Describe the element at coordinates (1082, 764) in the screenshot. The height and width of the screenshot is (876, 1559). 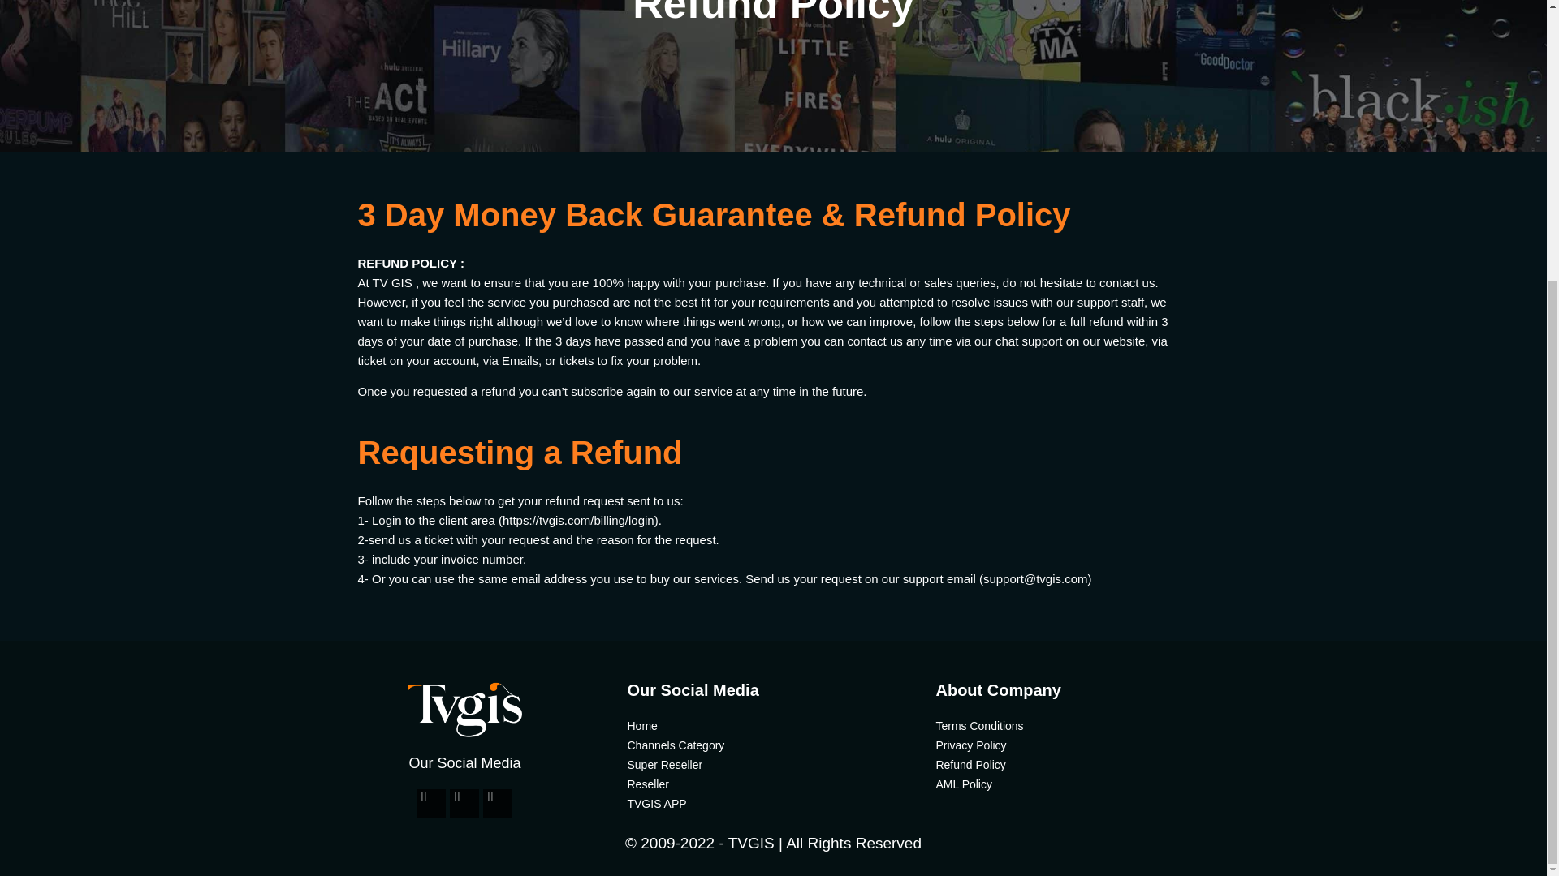
I see `Refund Policy` at that location.